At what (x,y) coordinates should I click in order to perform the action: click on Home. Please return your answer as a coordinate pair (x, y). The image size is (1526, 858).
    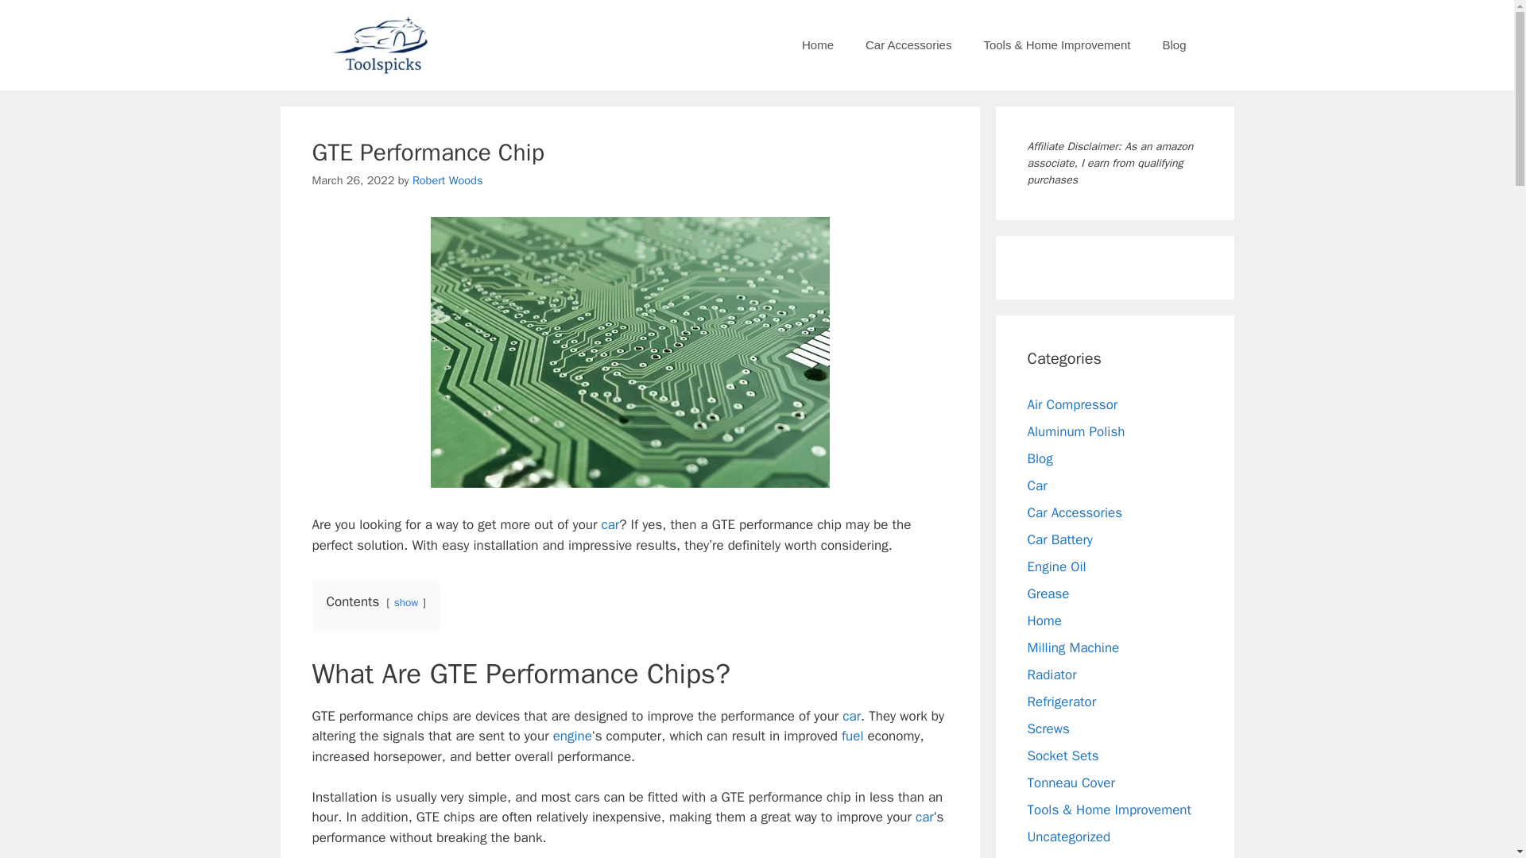
    Looking at the image, I should click on (817, 45).